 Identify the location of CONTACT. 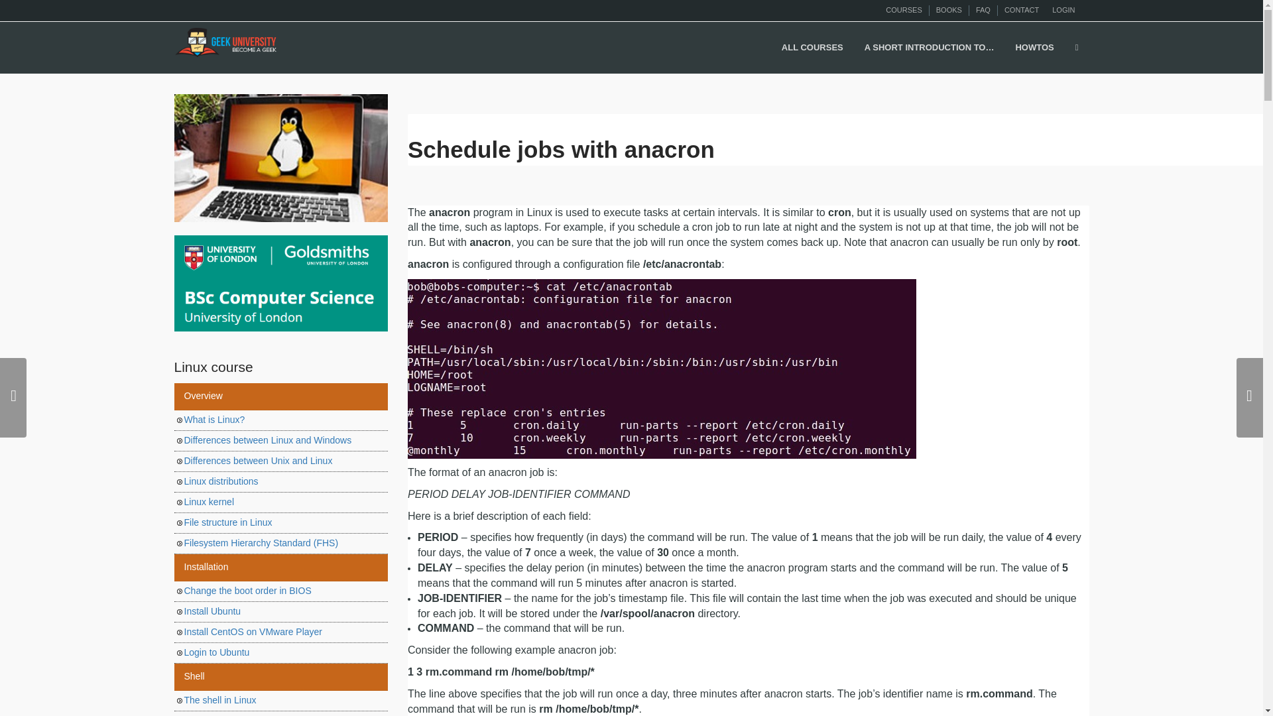
(1021, 9).